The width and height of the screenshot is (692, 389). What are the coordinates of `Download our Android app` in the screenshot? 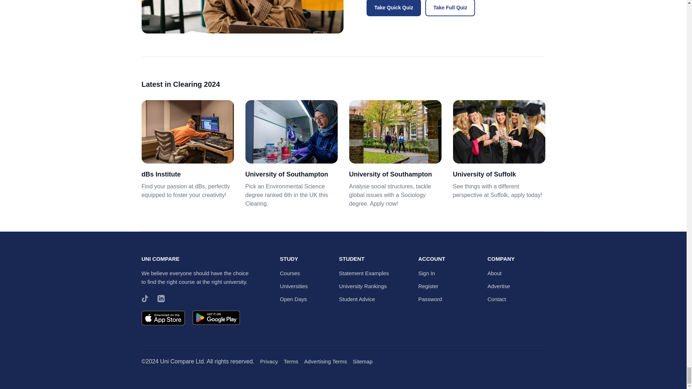 It's located at (216, 319).